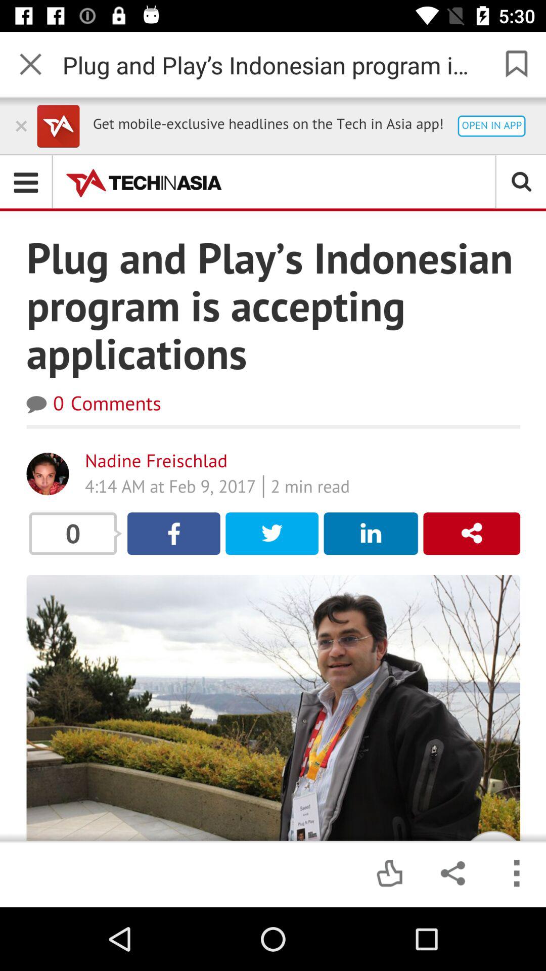  What do you see at coordinates (452, 874) in the screenshot?
I see `click on the button which is next to the like button` at bounding box center [452, 874].